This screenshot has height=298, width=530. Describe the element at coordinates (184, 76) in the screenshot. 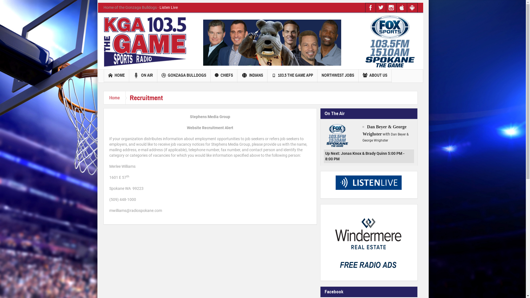

I see `GONZAGA BULLDOGS` at that location.